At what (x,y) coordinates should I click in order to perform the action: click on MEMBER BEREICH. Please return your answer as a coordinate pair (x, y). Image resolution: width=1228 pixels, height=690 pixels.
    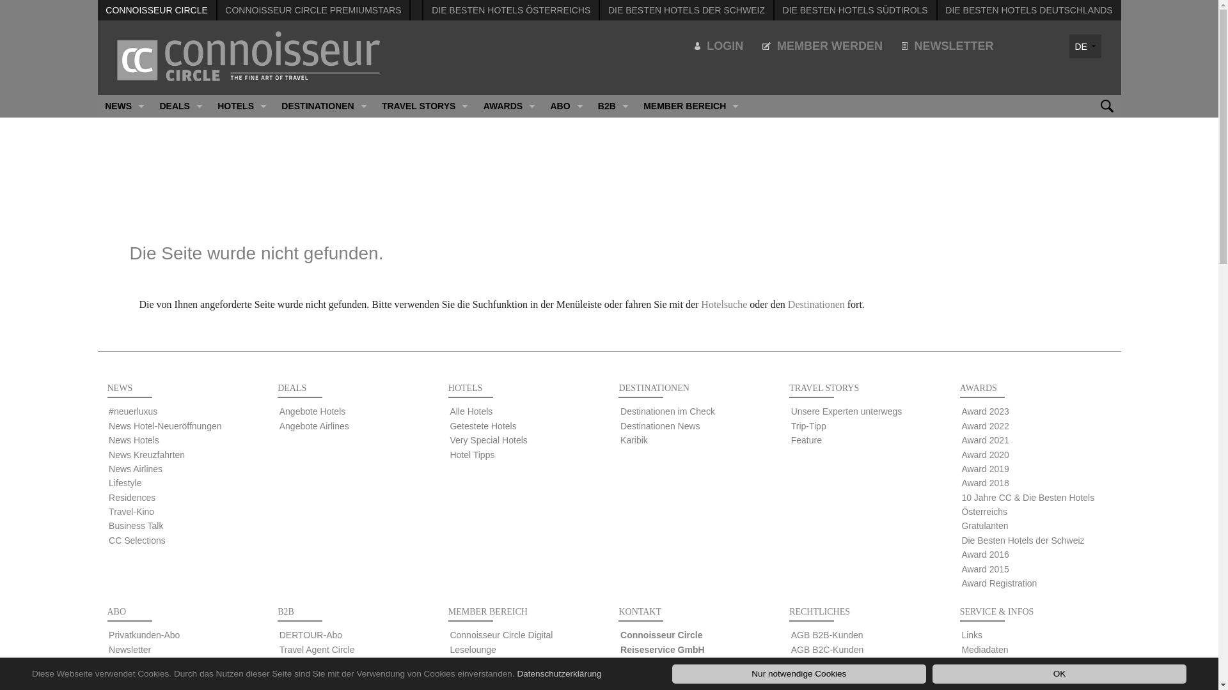
    Looking at the image, I should click on (691, 106).